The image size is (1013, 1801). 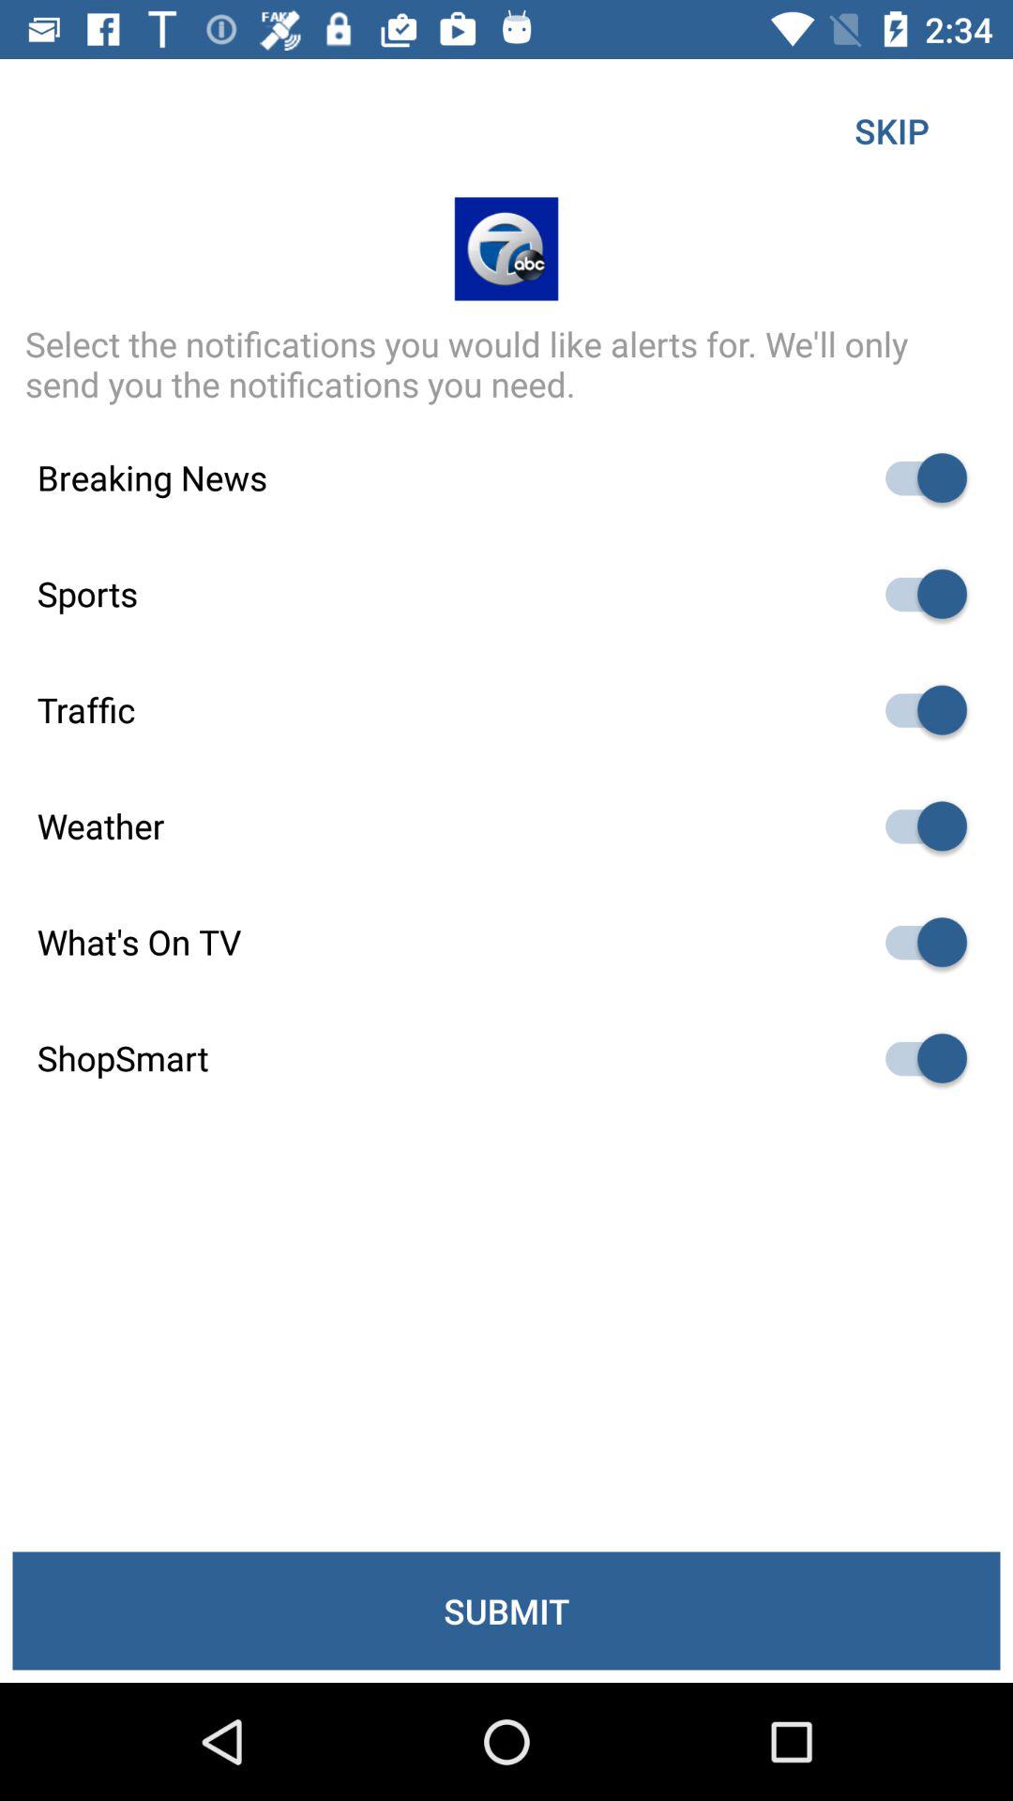 I want to click on switch on shopsmart notification, so click(x=917, y=1058).